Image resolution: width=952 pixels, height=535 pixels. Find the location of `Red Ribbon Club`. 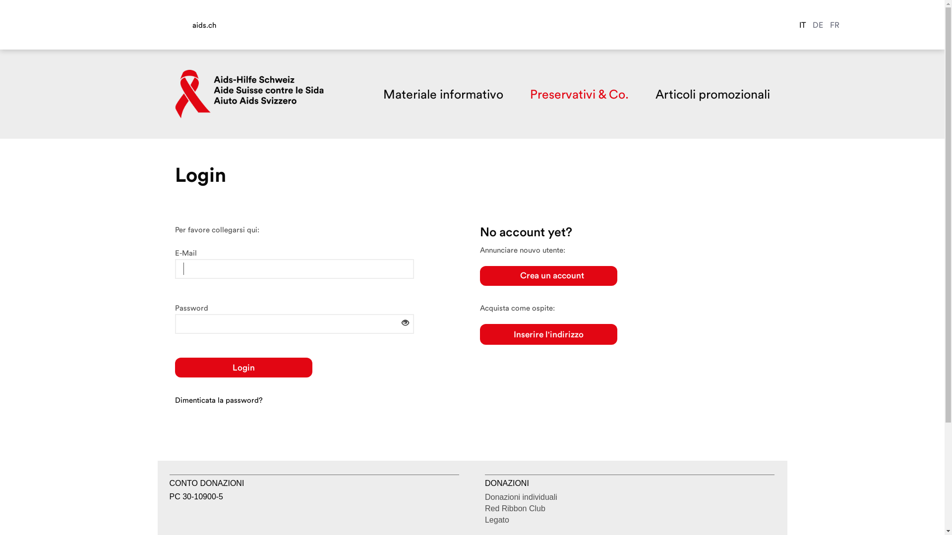

Red Ribbon Club is located at coordinates (515, 509).